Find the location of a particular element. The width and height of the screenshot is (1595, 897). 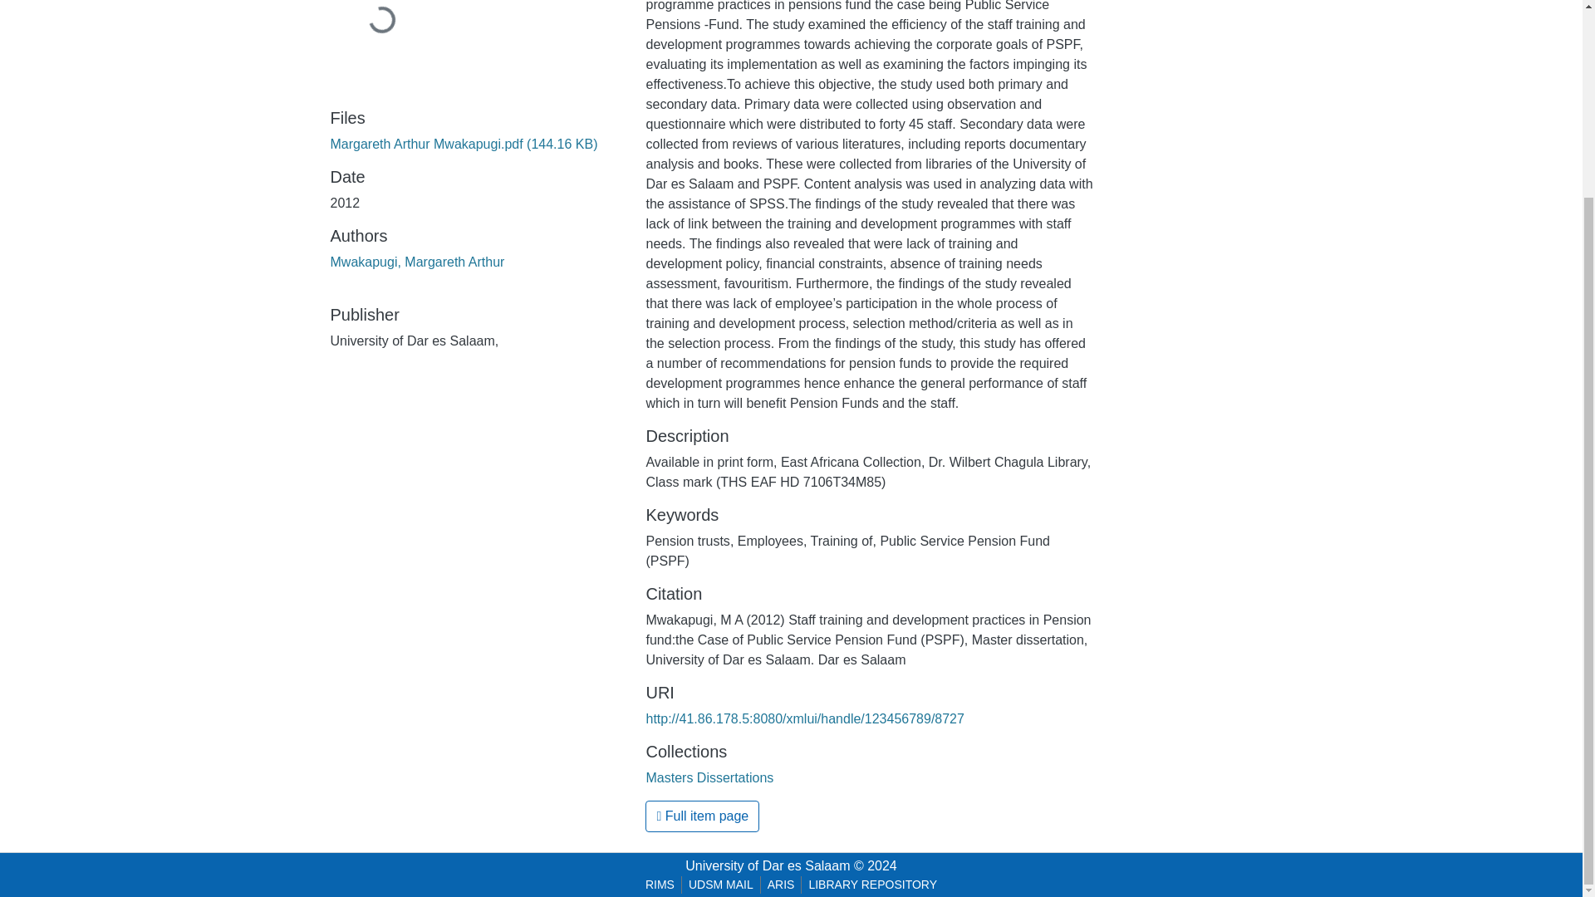

Full item page is located at coordinates (702, 816).